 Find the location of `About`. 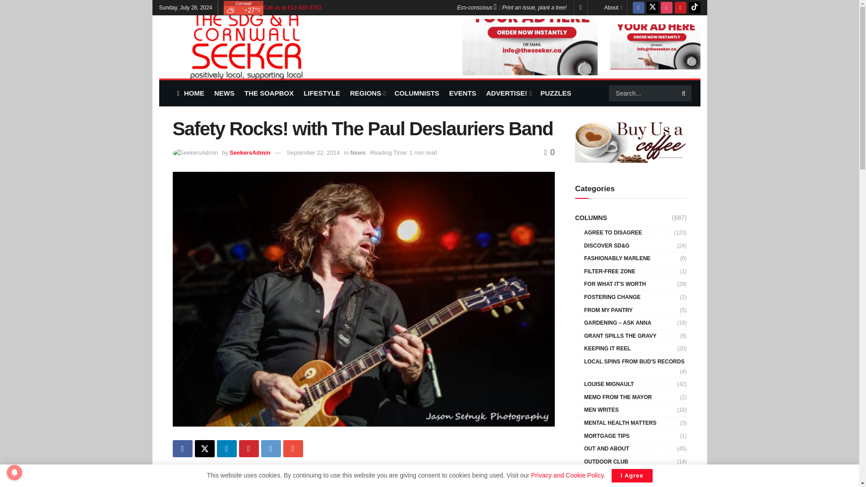

About is located at coordinates (613, 7).